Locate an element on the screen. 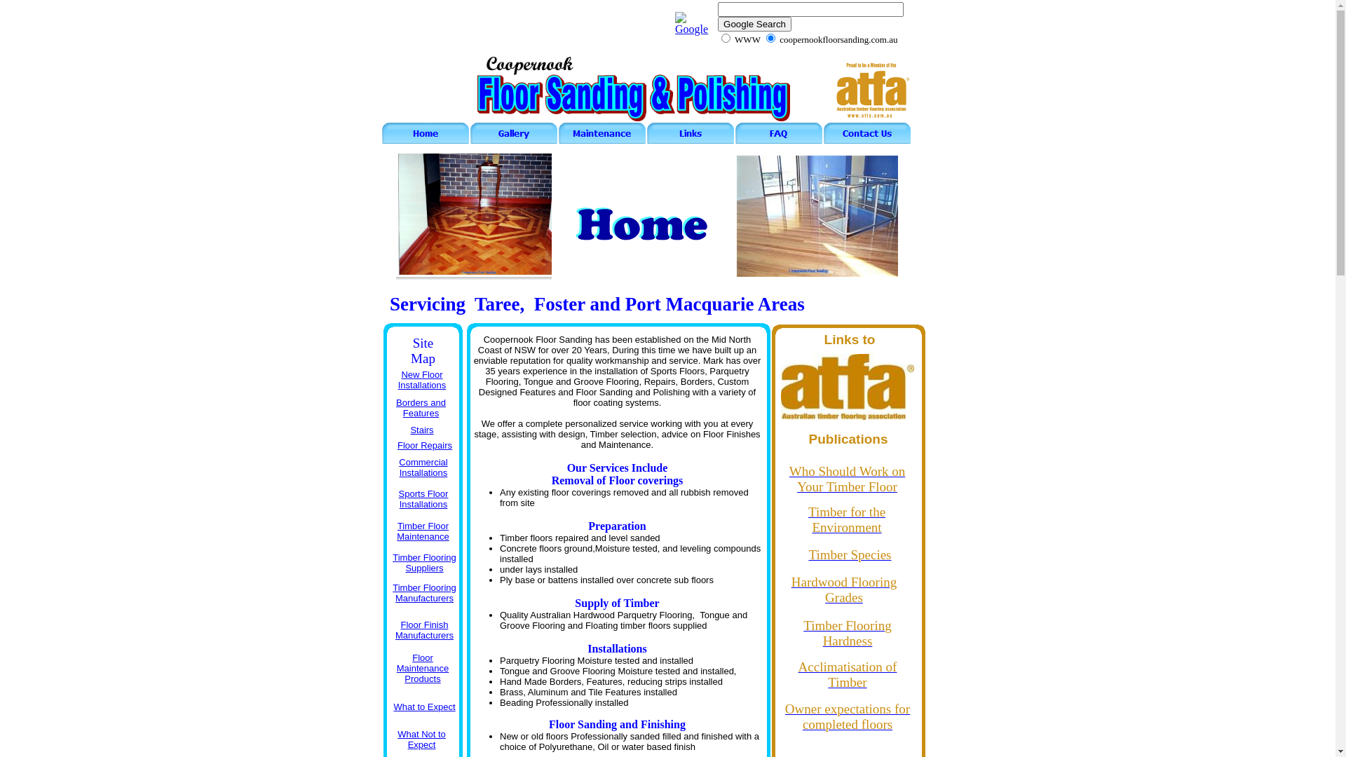 This screenshot has width=1346, height=757. Stairs is located at coordinates (422, 430).